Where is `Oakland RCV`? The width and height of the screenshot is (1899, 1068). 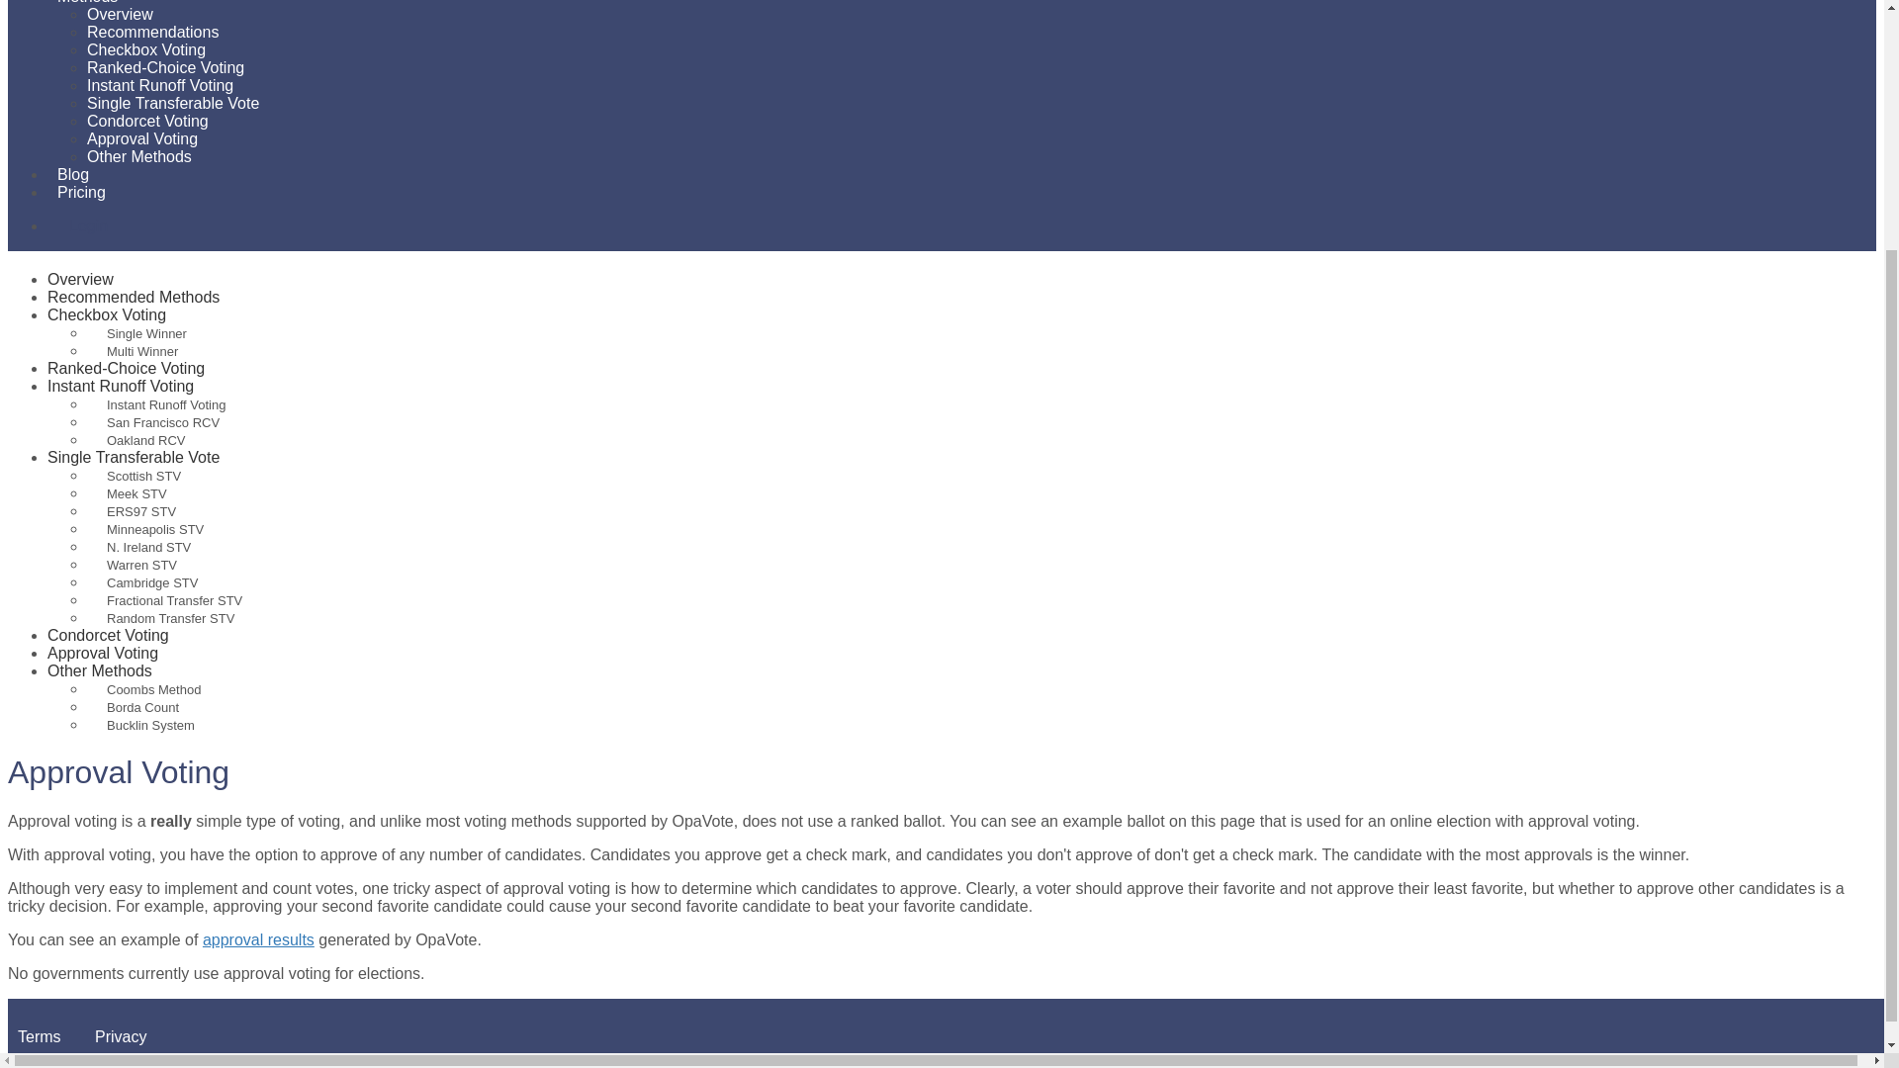
Oakland RCV is located at coordinates (136, 440).